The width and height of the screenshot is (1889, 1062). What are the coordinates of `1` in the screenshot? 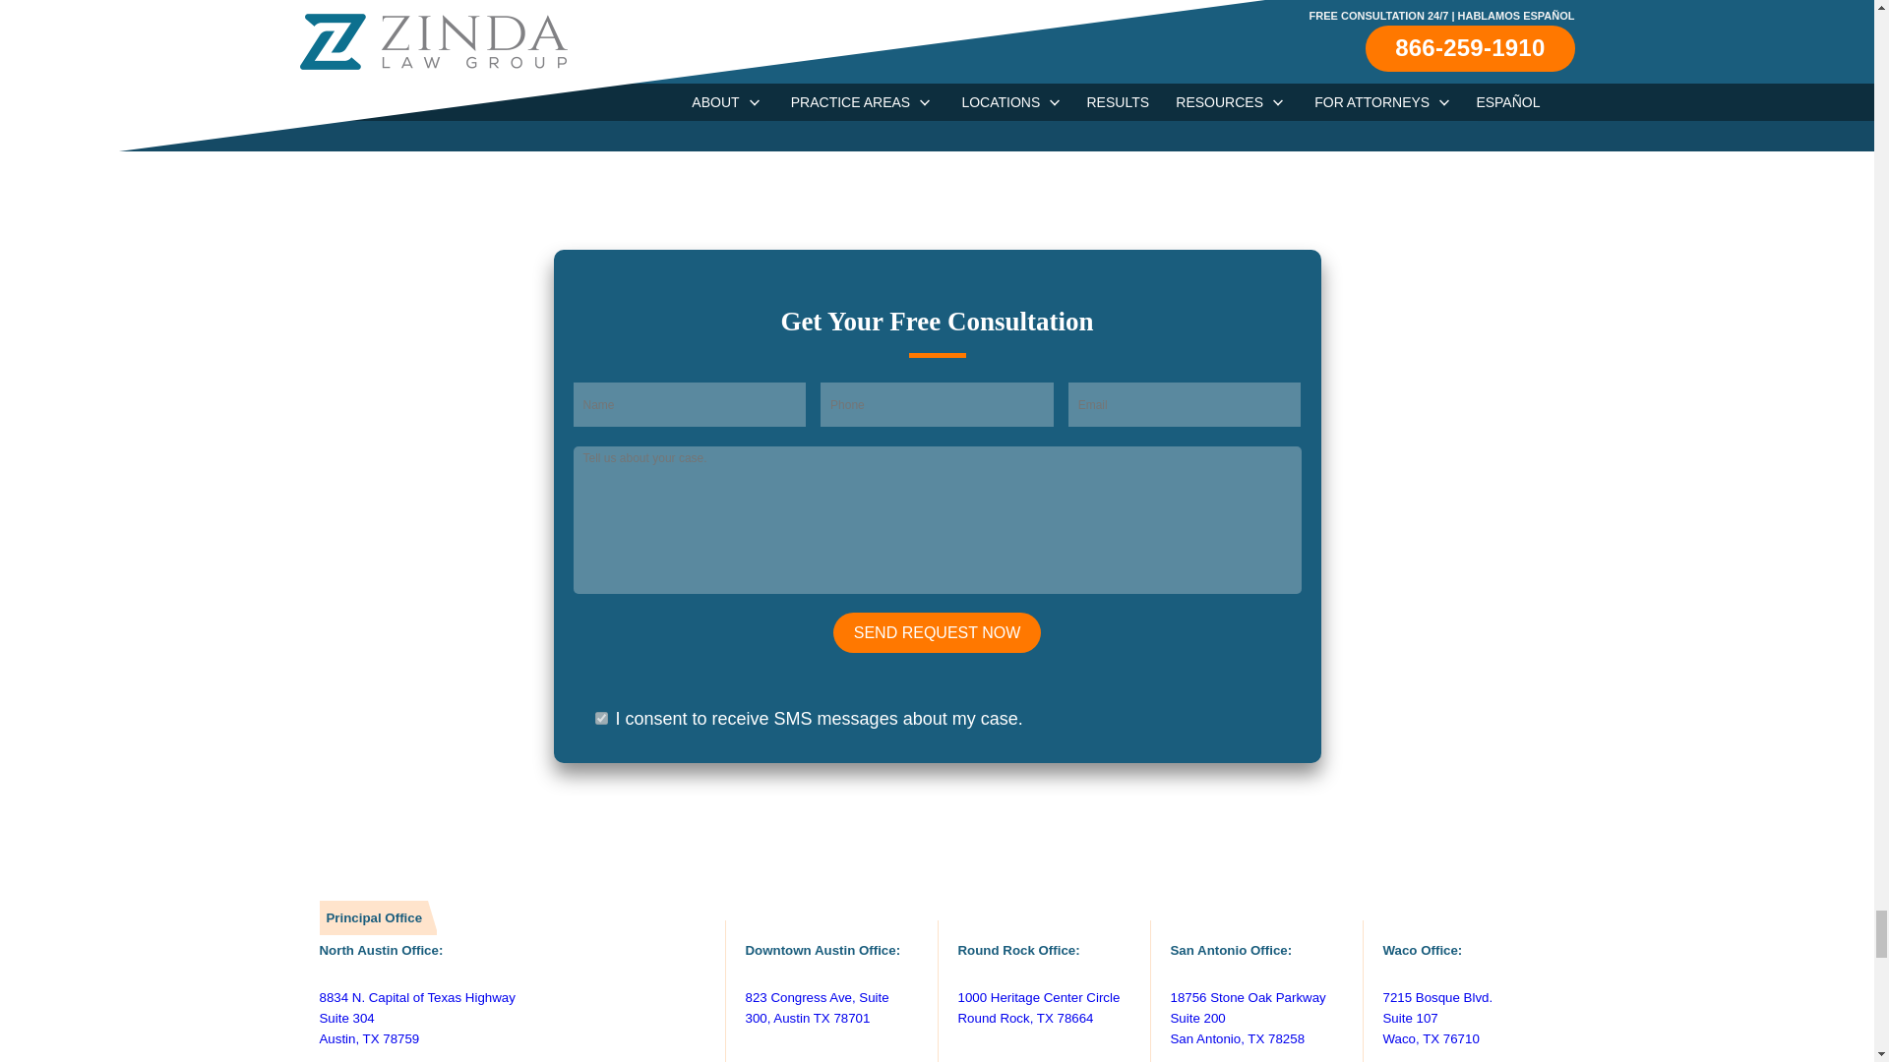 It's located at (600, 718).